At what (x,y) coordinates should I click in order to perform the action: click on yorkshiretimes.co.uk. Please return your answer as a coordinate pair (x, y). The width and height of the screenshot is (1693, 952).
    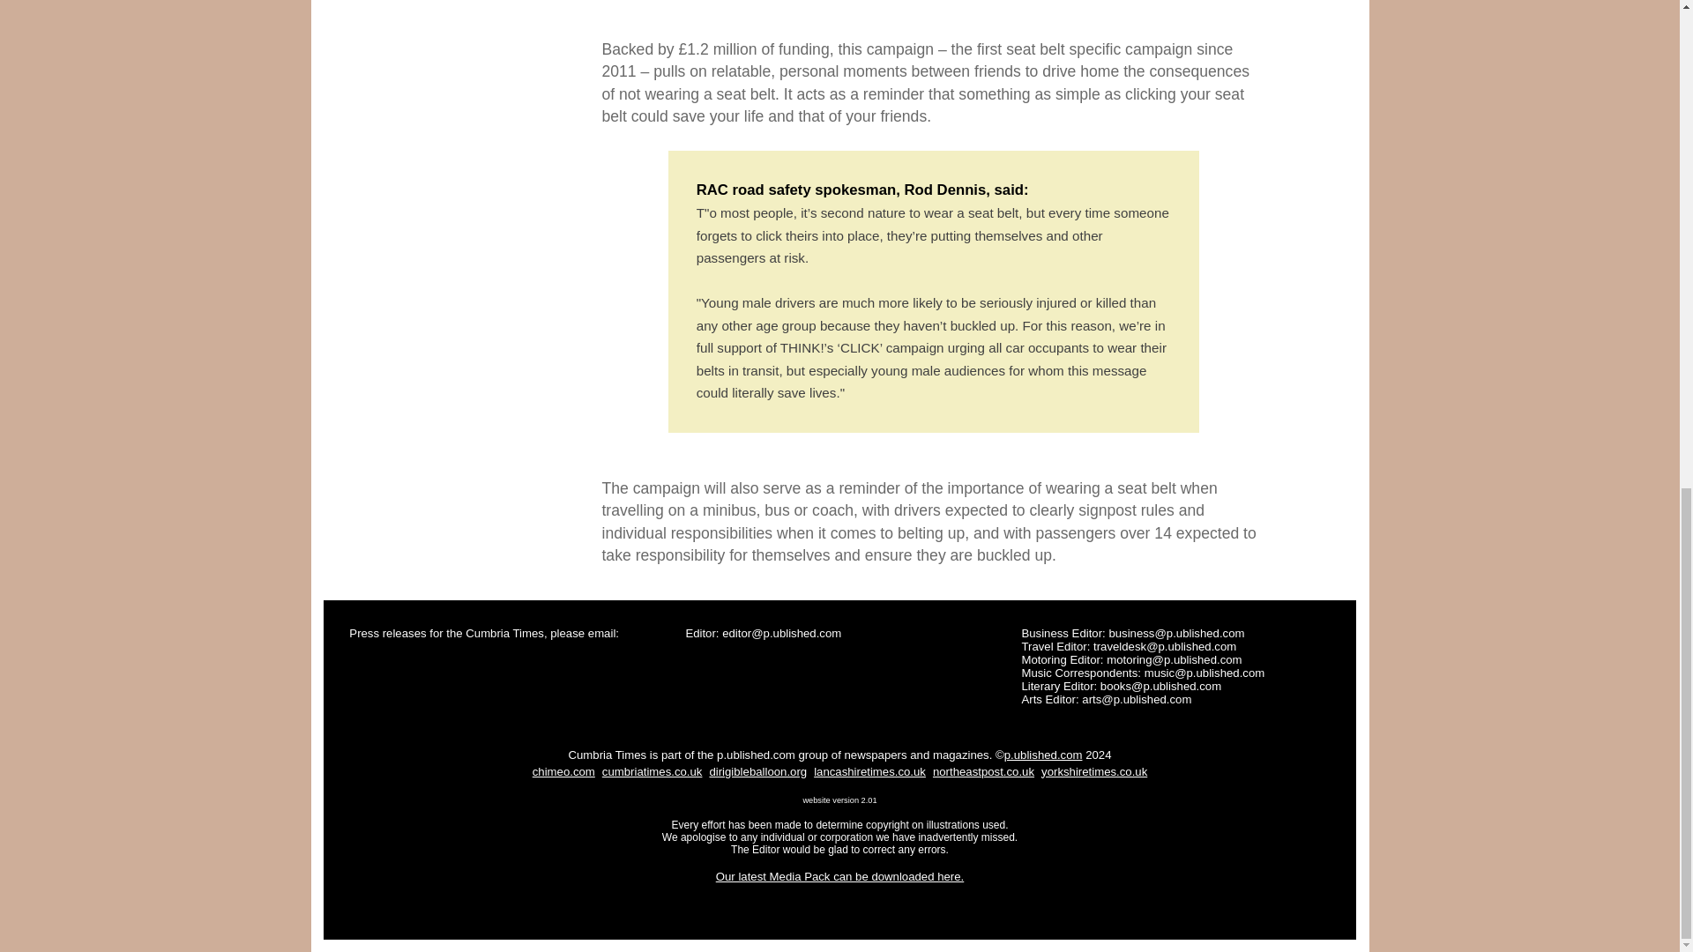
    Looking at the image, I should click on (1093, 770).